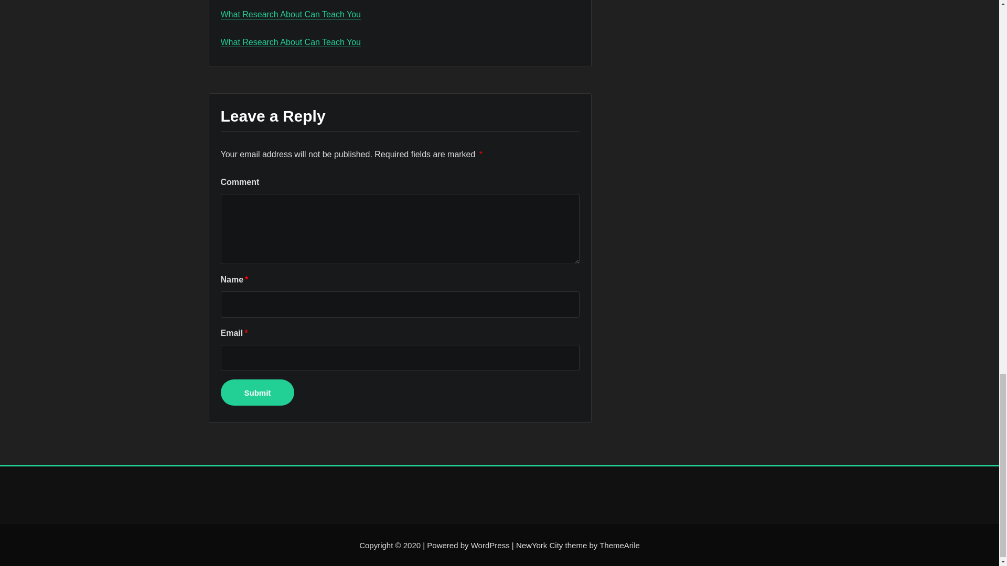 Image resolution: width=1007 pixels, height=566 pixels. Describe the element at coordinates (291, 42) in the screenshot. I see `What Research About Can Teach You` at that location.